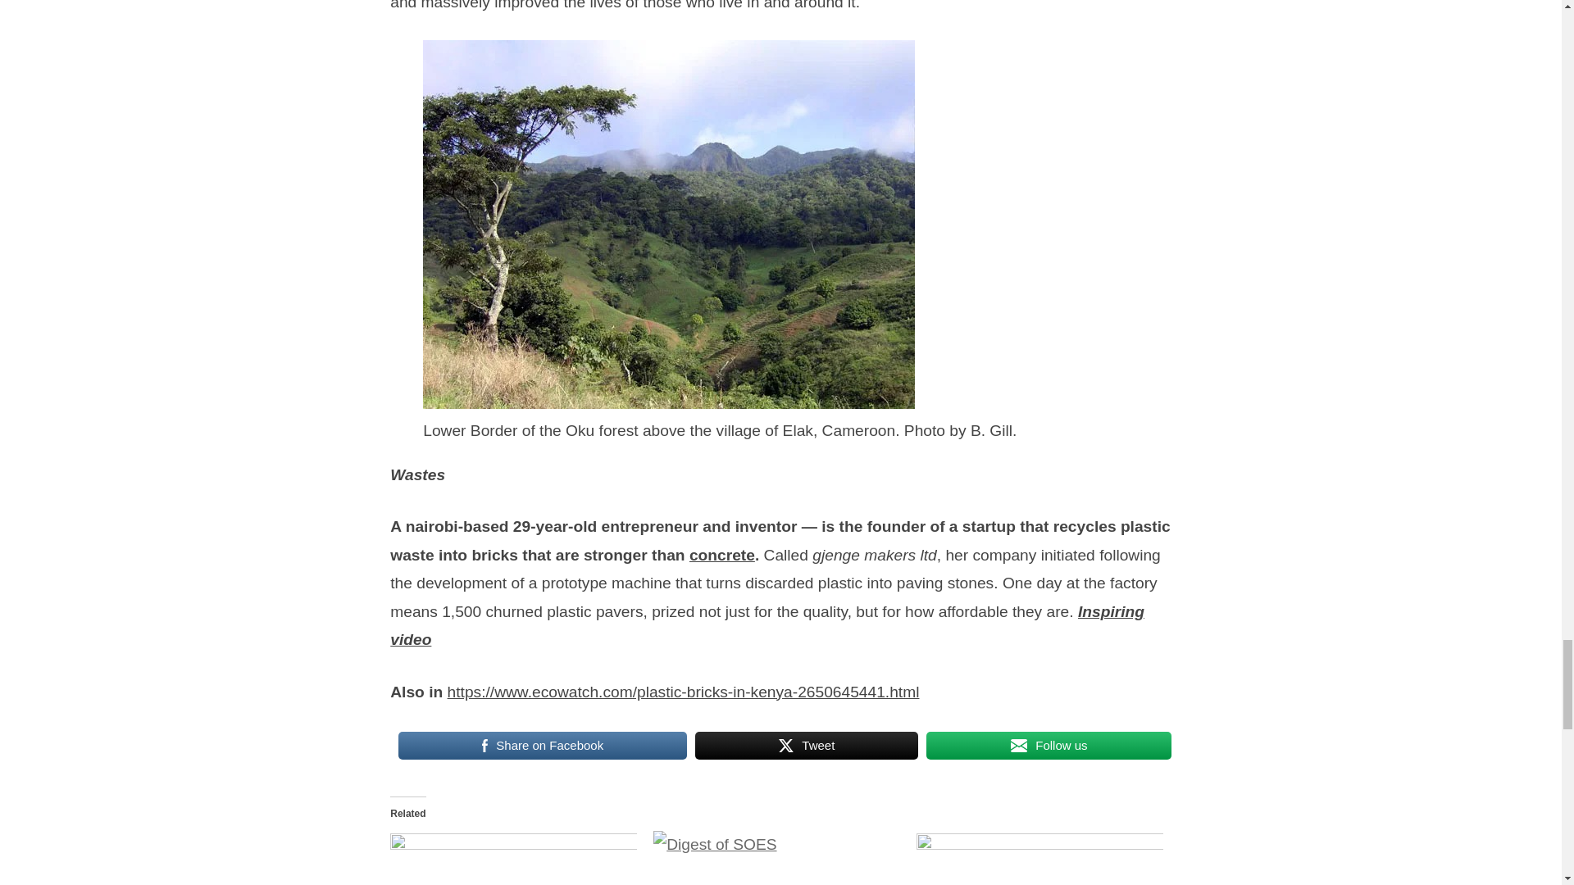 The height and width of the screenshot is (885, 1574). Describe the element at coordinates (721, 554) in the screenshot. I see `concrete` at that location.